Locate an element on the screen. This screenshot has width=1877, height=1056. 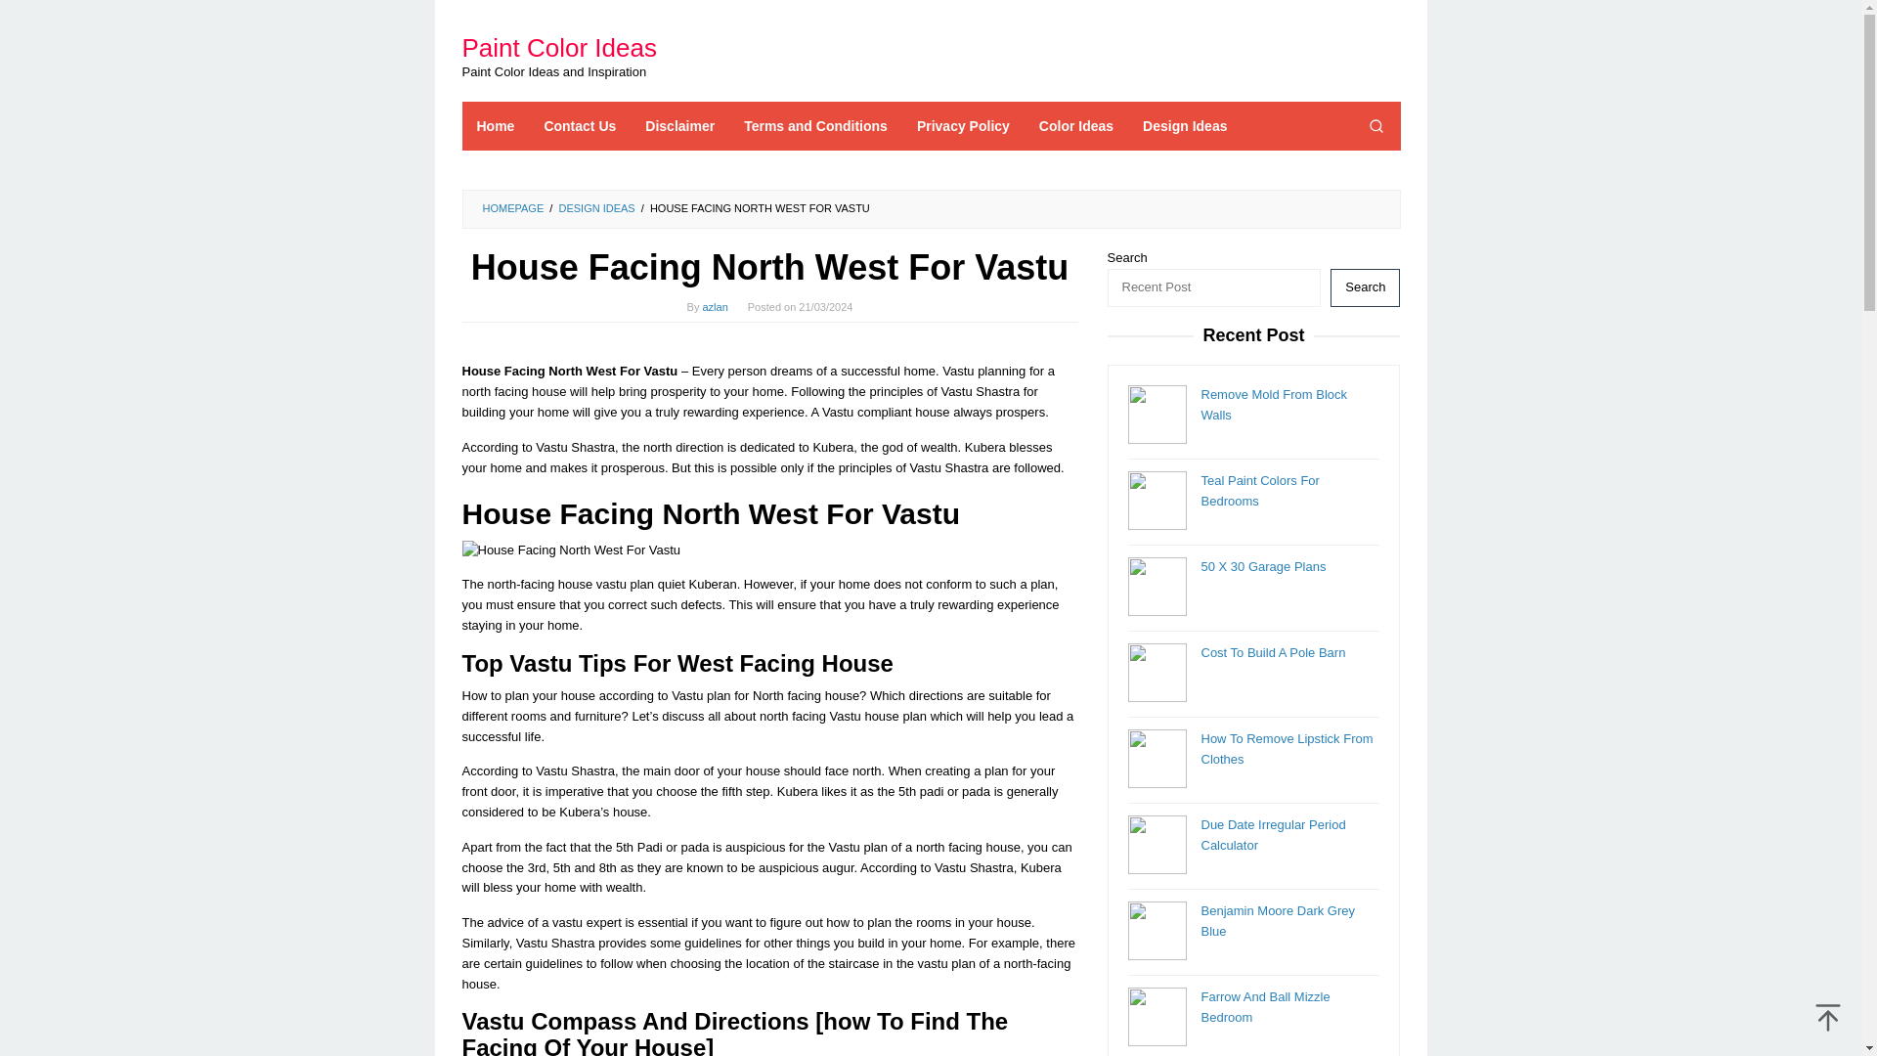
Color Ideas is located at coordinates (1075, 125).